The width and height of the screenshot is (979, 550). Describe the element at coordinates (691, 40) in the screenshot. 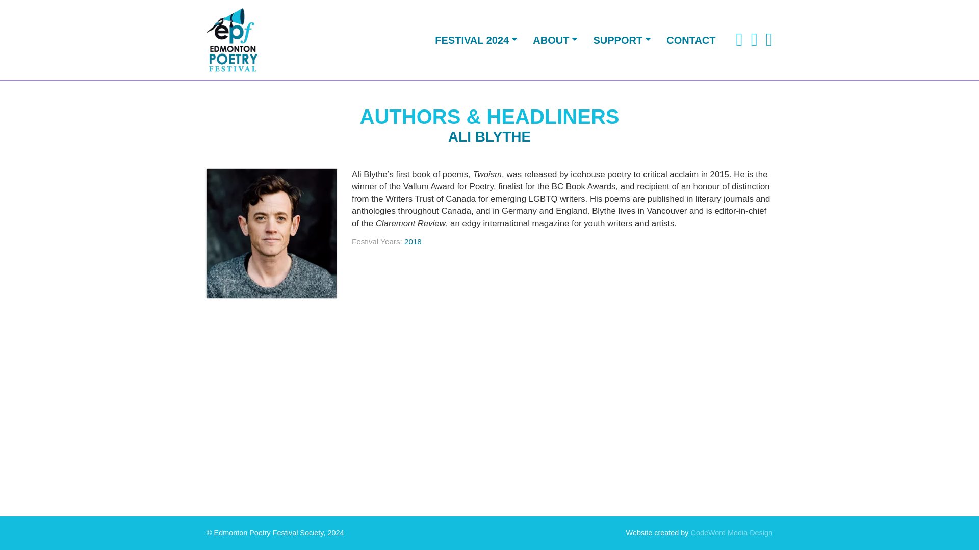

I see `CONTACT` at that location.